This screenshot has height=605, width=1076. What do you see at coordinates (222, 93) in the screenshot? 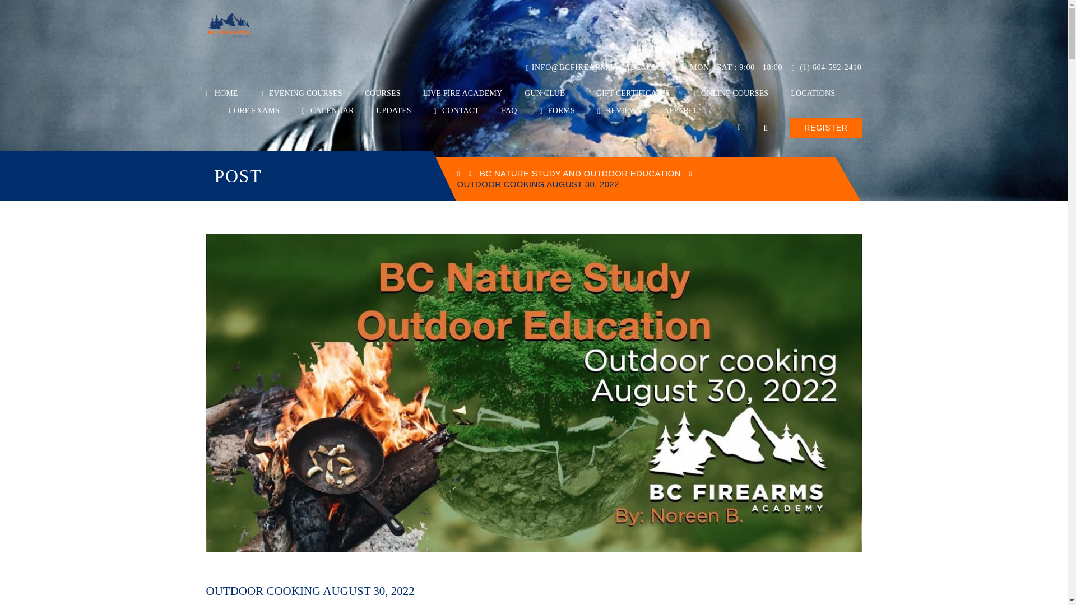
I see `HOME` at bounding box center [222, 93].